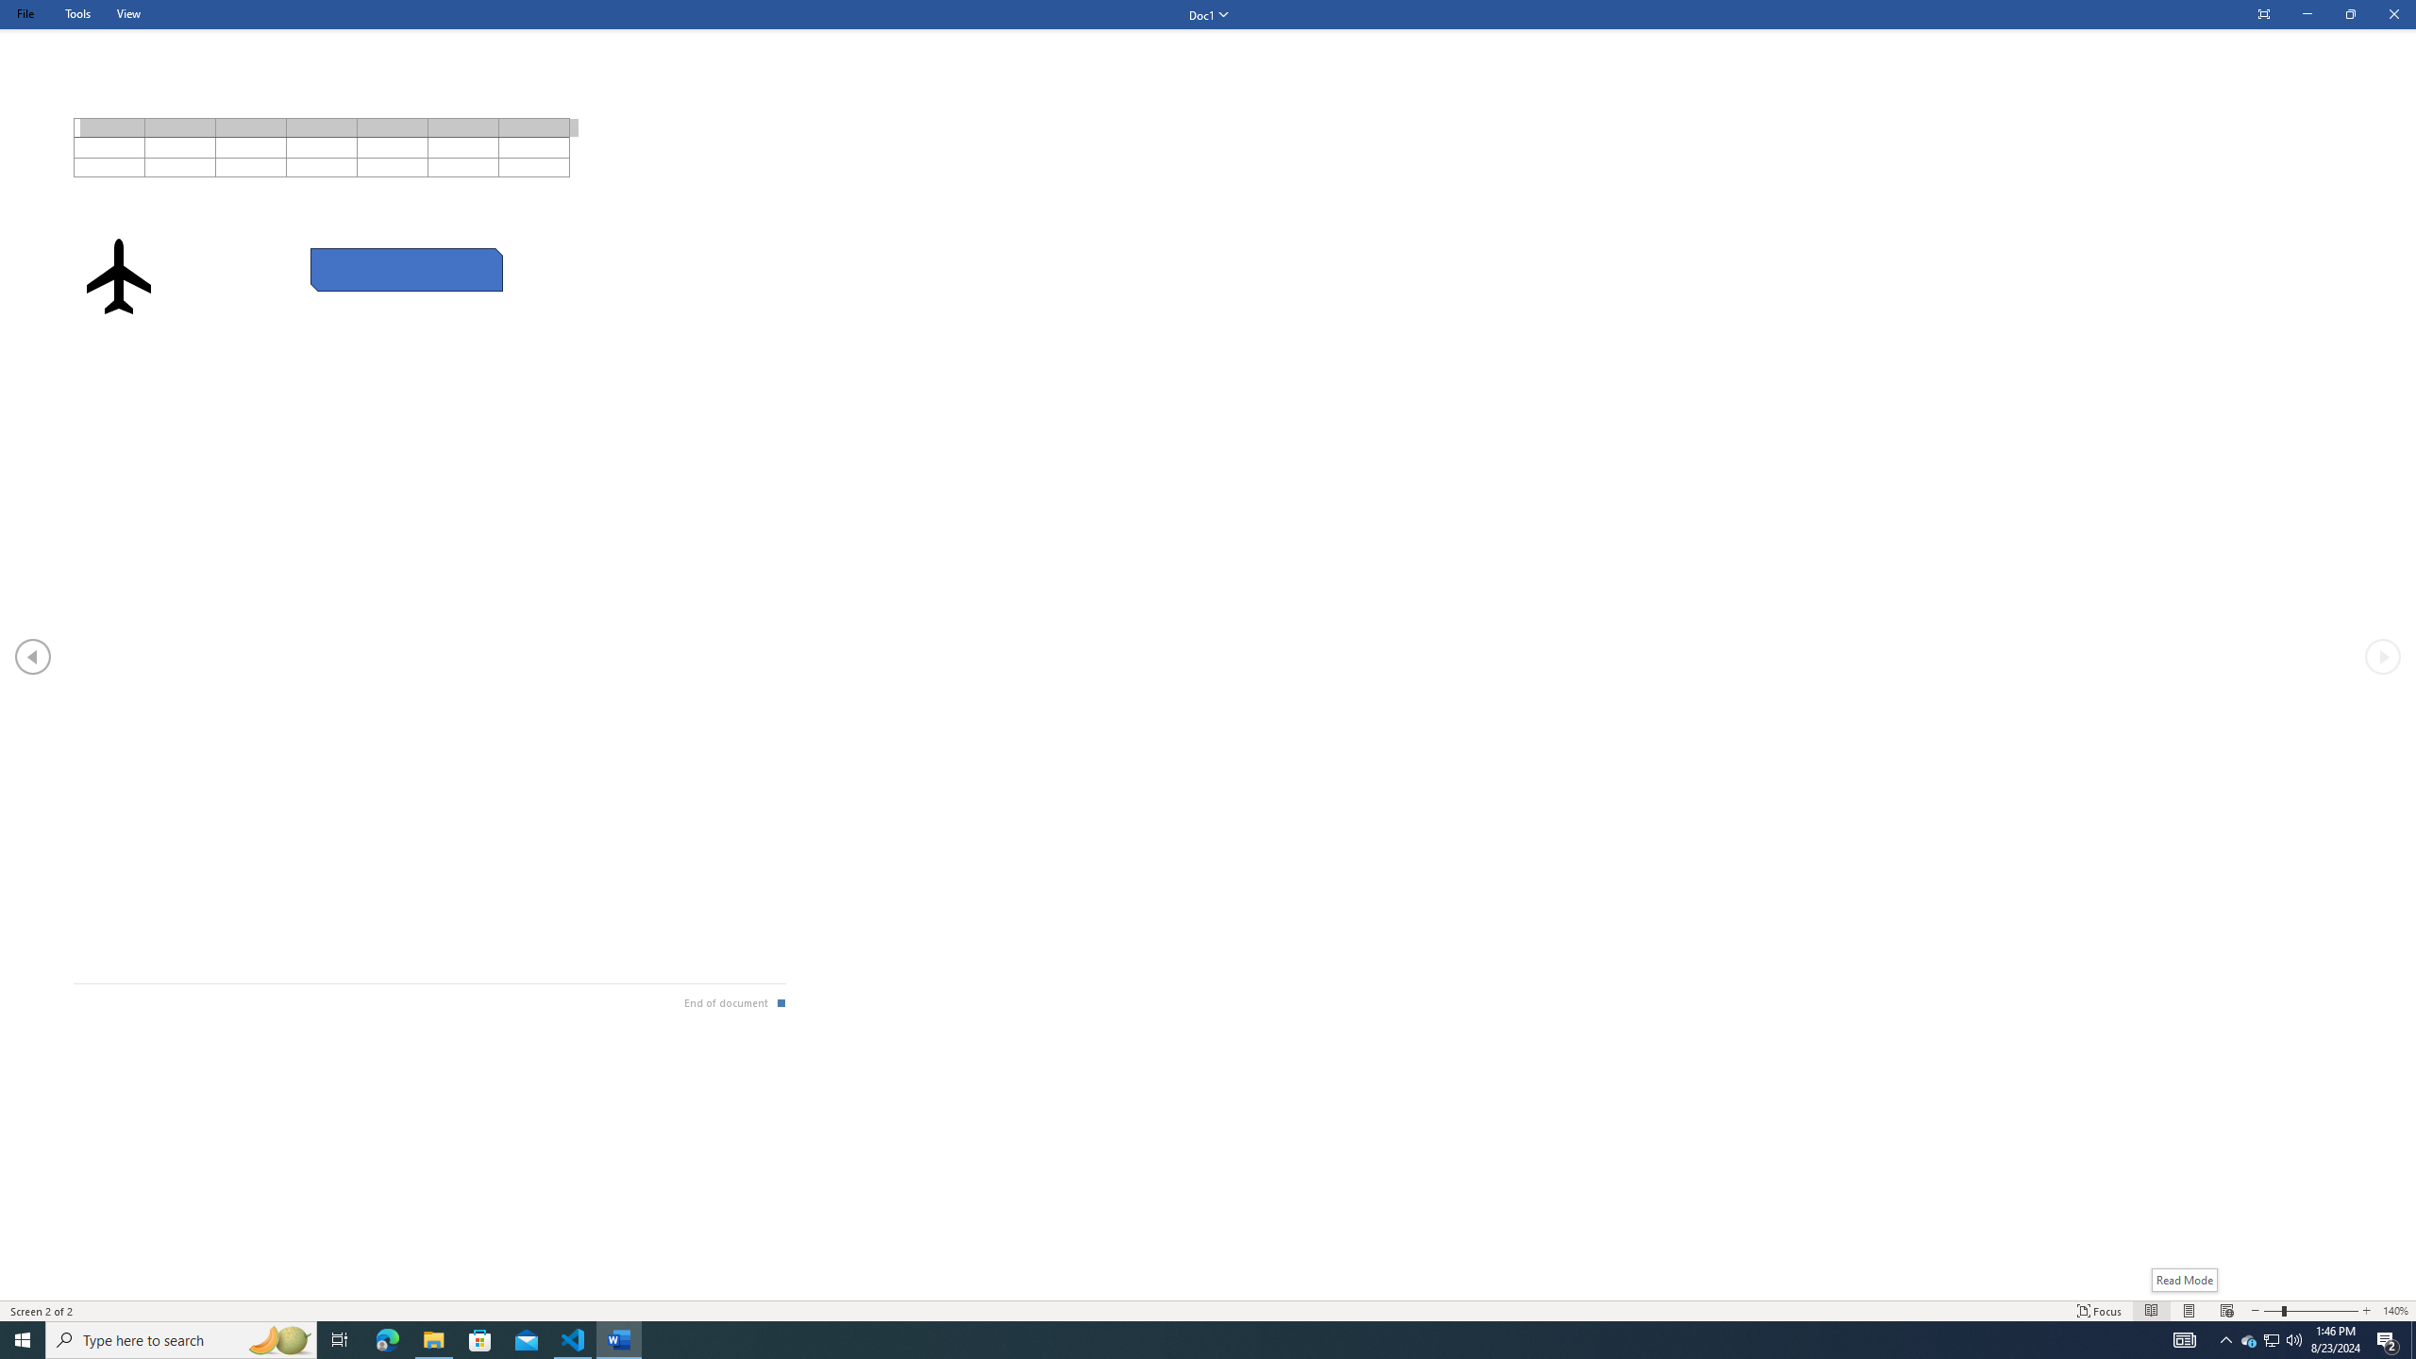  I want to click on Decrease Text Size, so click(2255, 1311).